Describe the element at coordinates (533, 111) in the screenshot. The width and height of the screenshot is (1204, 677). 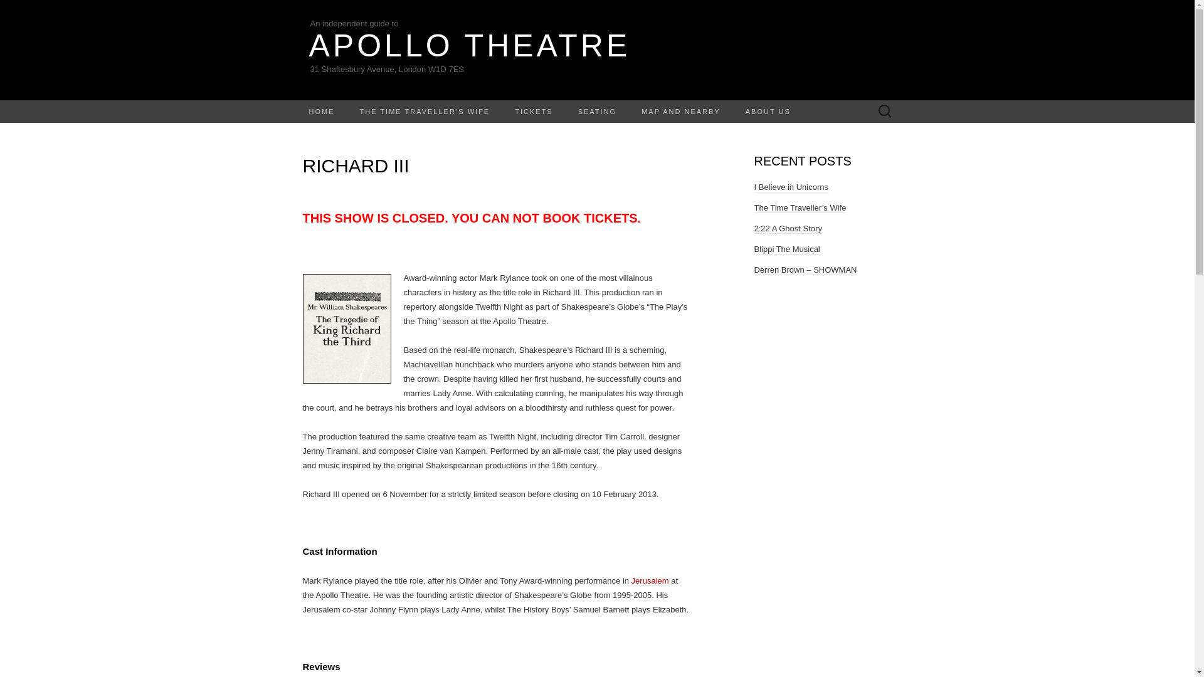
I see `TICKETS` at that location.